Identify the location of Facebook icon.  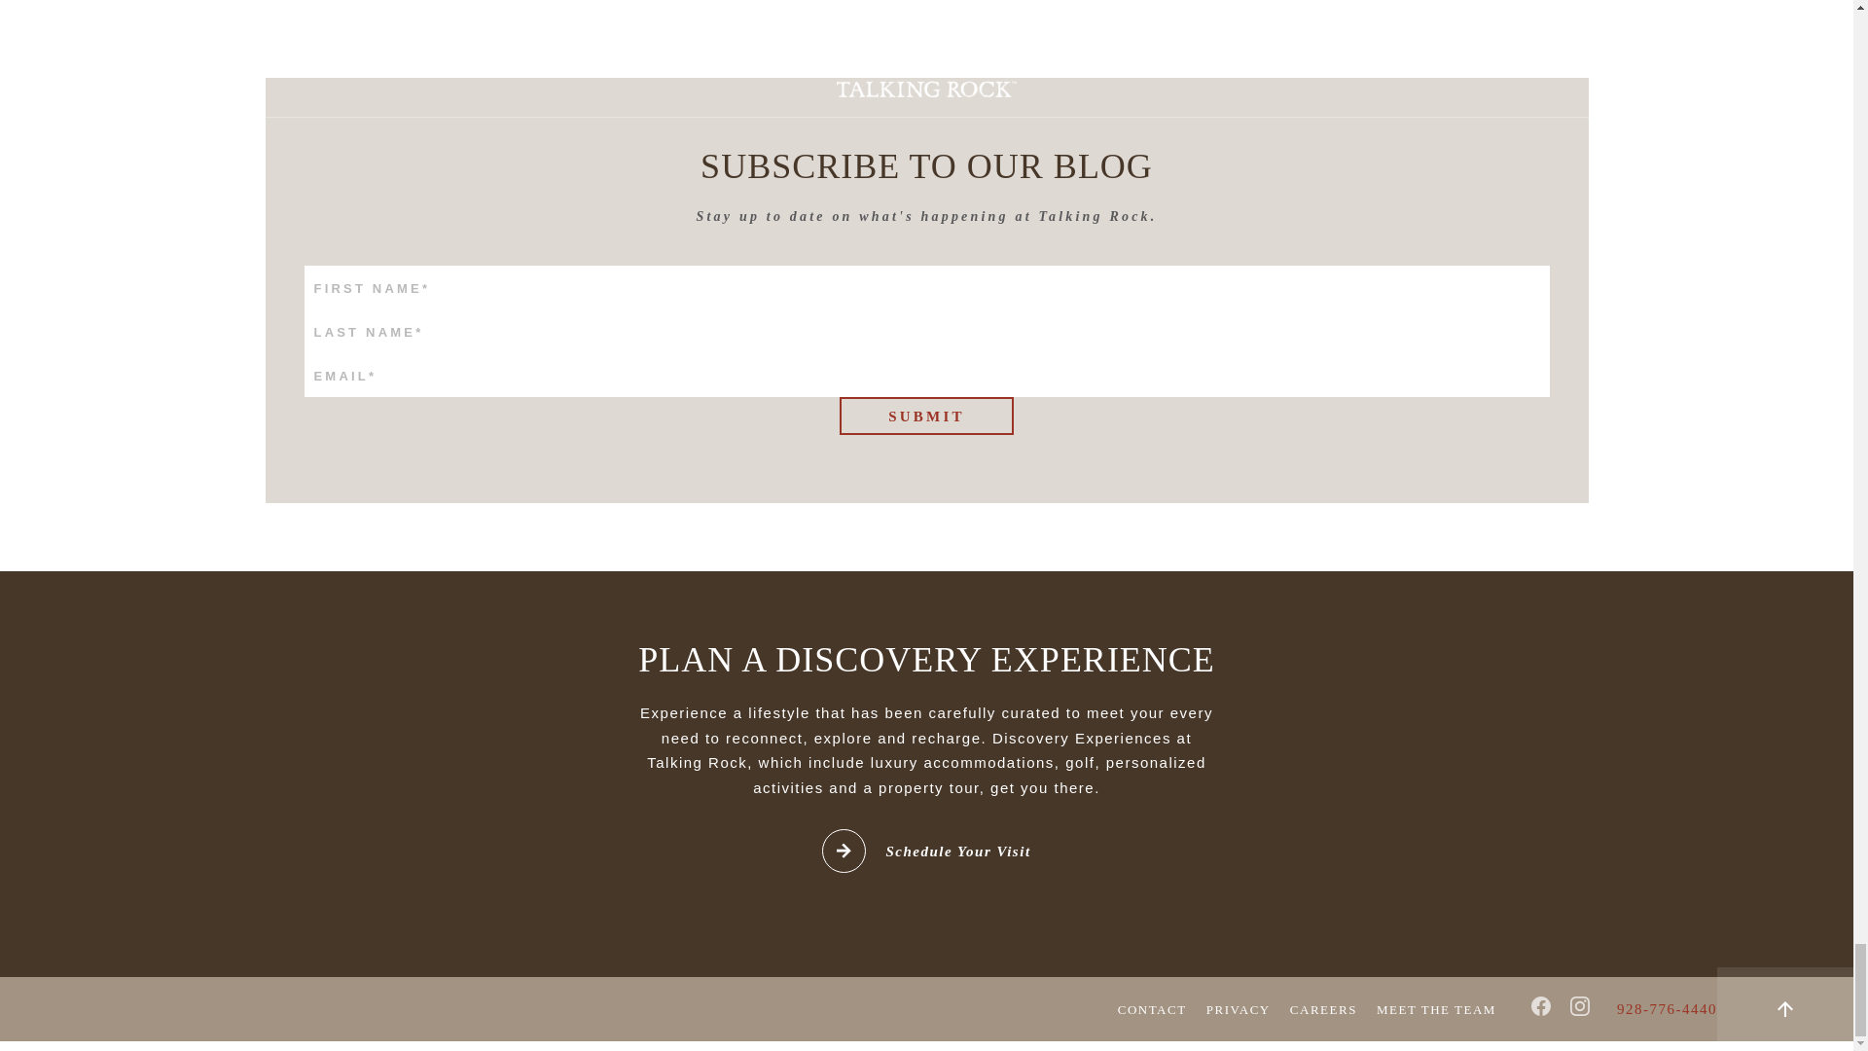
(1541, 1006).